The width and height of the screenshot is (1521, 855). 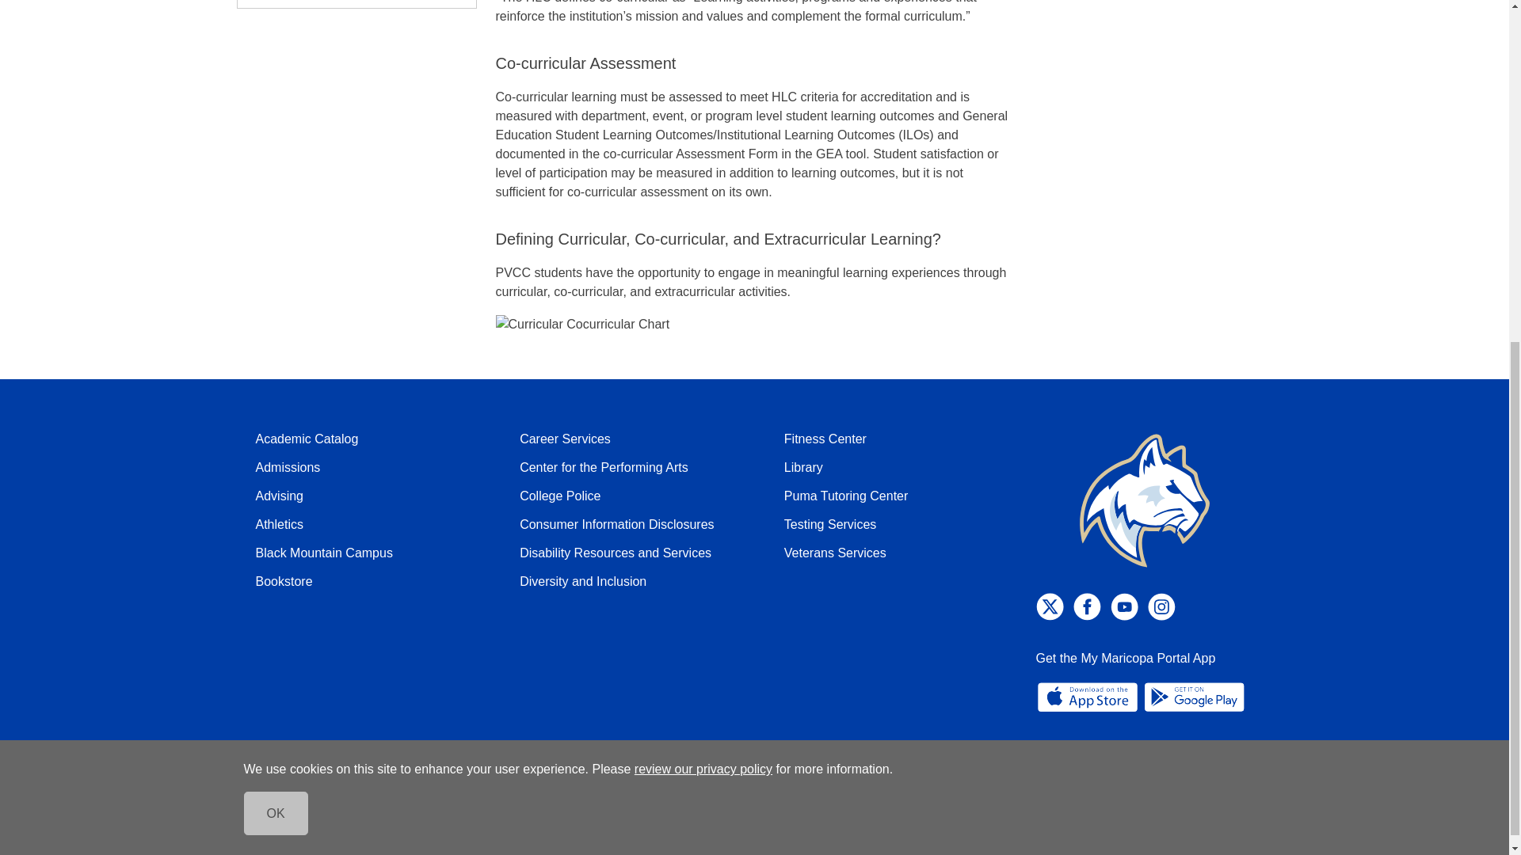 I want to click on review our privacy policy, so click(x=703, y=195).